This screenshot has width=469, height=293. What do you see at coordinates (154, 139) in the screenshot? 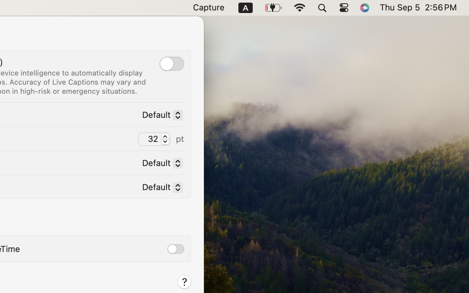
I see `32` at bounding box center [154, 139].